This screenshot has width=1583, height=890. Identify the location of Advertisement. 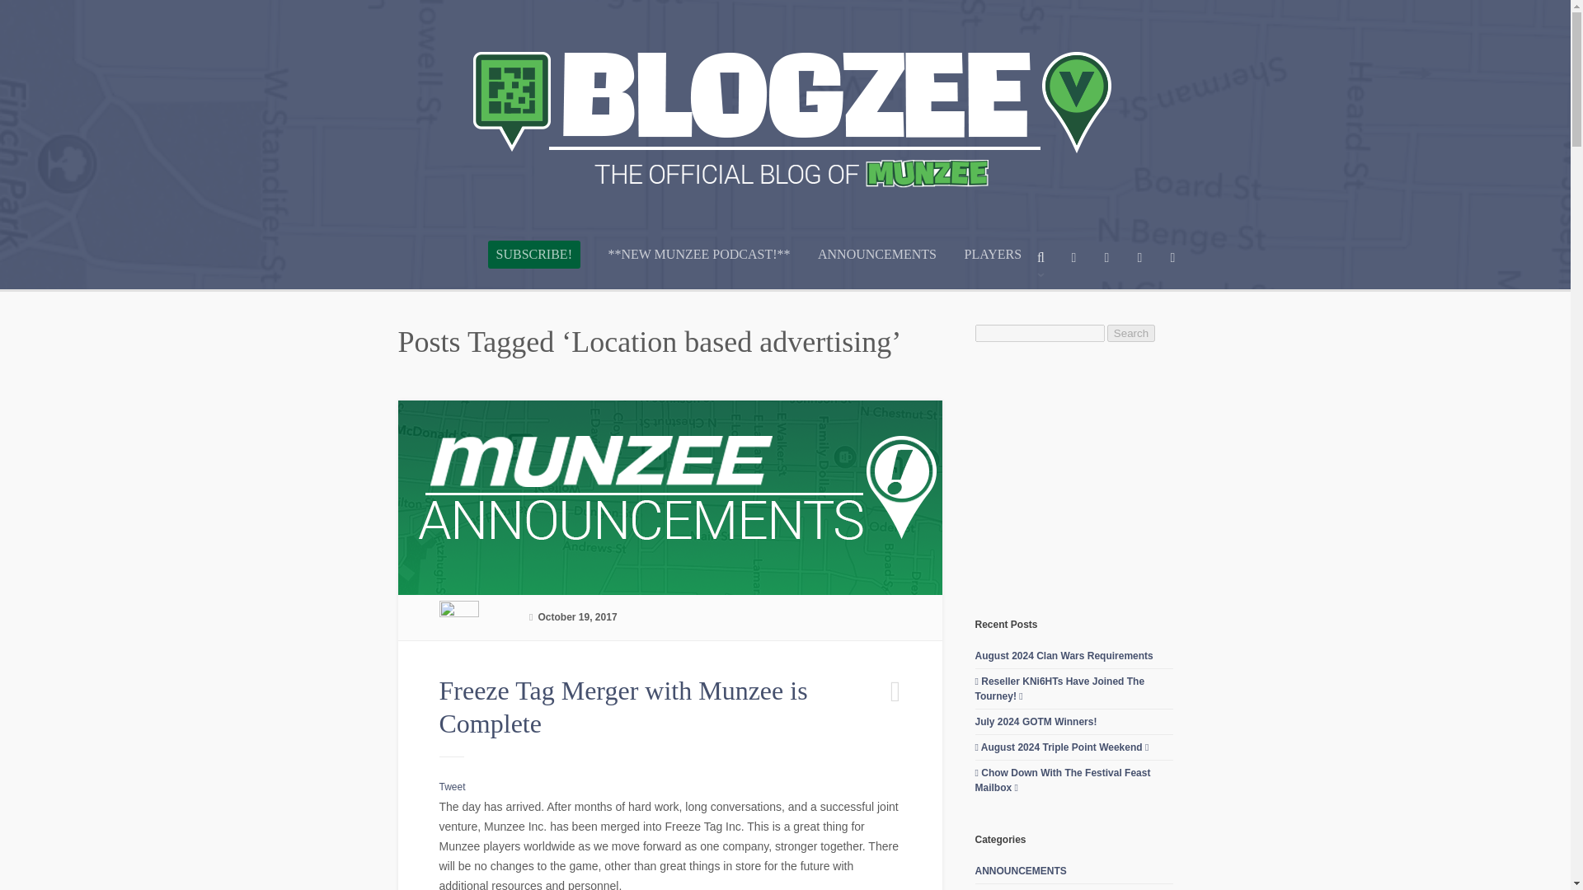
(1098, 478).